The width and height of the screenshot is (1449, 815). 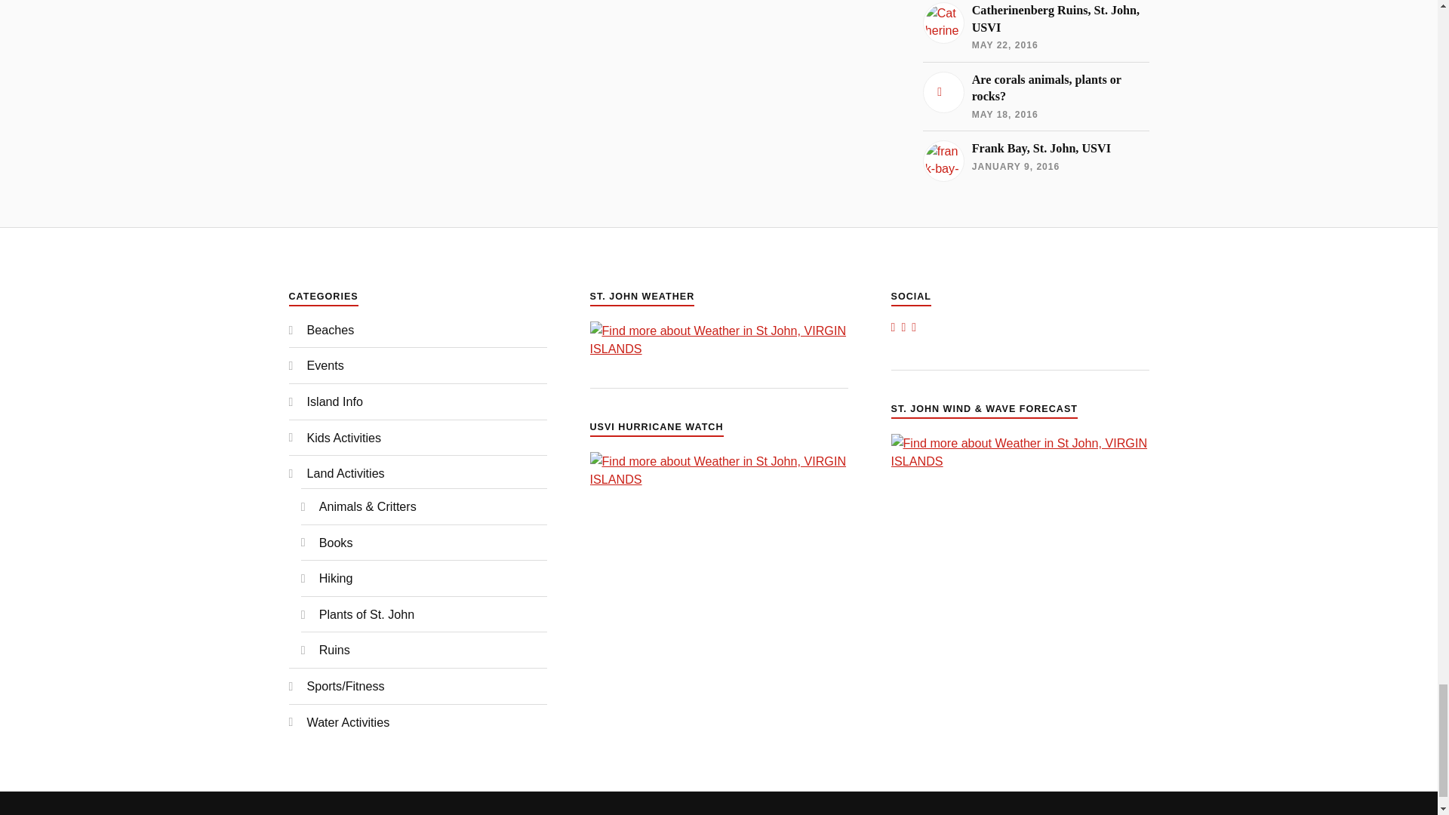 What do you see at coordinates (718, 478) in the screenshot?
I see `USVI Hurricane Watch` at bounding box center [718, 478].